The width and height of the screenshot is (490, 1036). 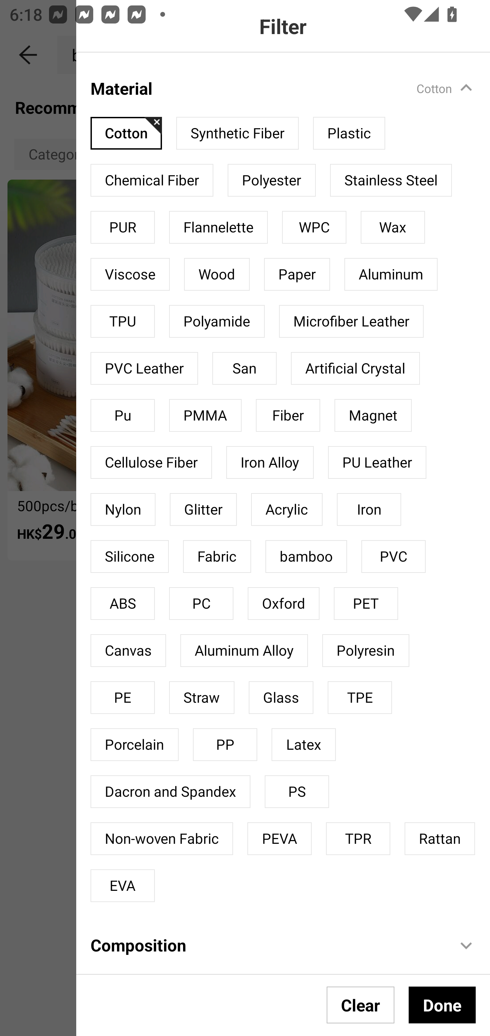 What do you see at coordinates (358, 838) in the screenshot?
I see `TPR` at bounding box center [358, 838].